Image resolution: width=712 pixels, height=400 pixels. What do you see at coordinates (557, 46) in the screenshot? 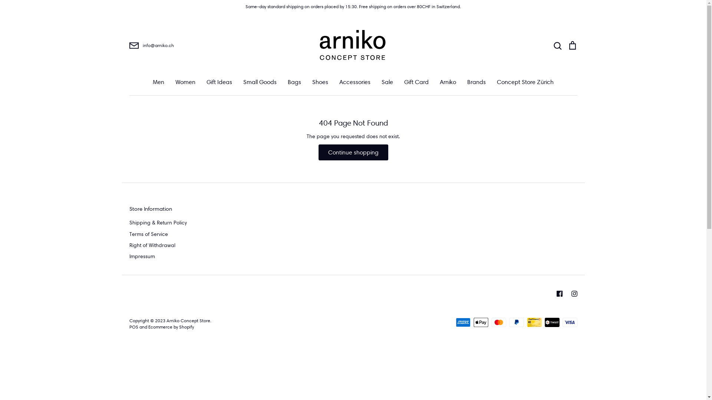
I see `Search` at bounding box center [557, 46].